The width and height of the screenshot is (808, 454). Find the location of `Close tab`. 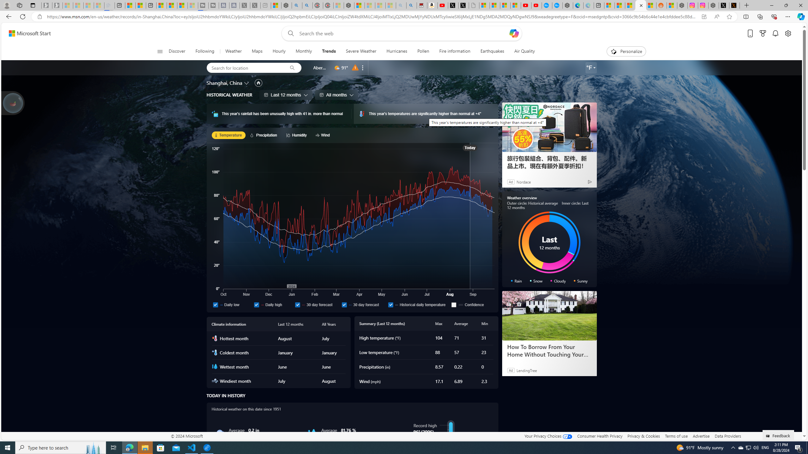

Close tab is located at coordinates (641, 5).